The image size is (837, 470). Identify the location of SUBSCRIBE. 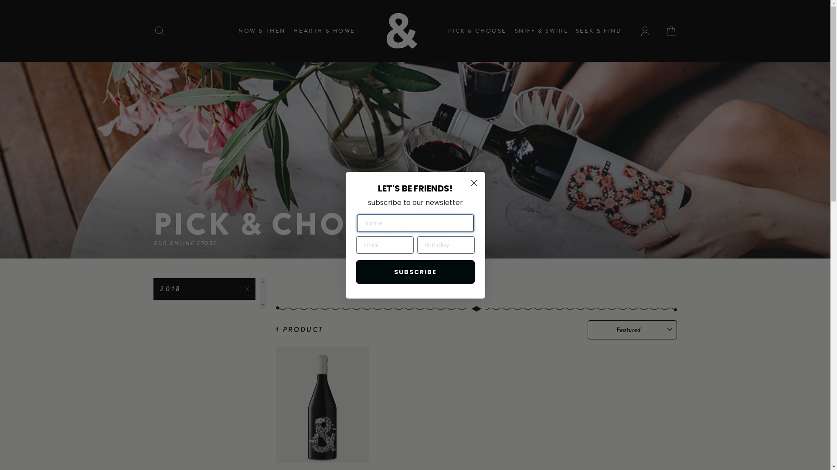
(415, 272).